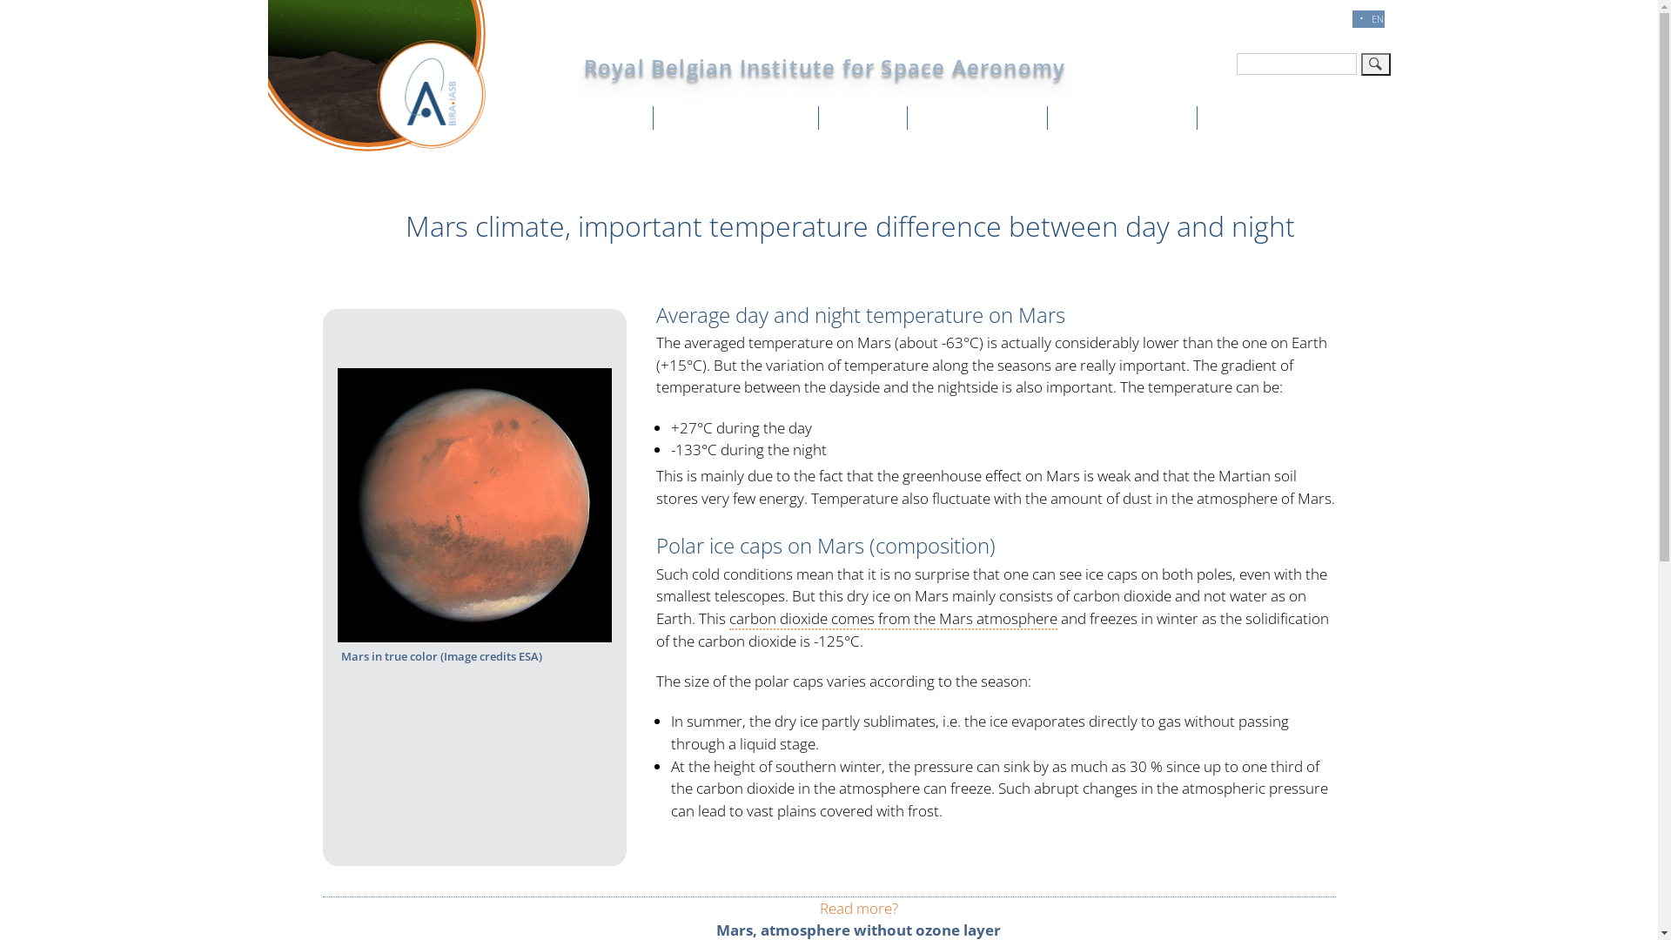 The image size is (1671, 940). I want to click on Enter the terms you wish to search for., so click(1296, 64).